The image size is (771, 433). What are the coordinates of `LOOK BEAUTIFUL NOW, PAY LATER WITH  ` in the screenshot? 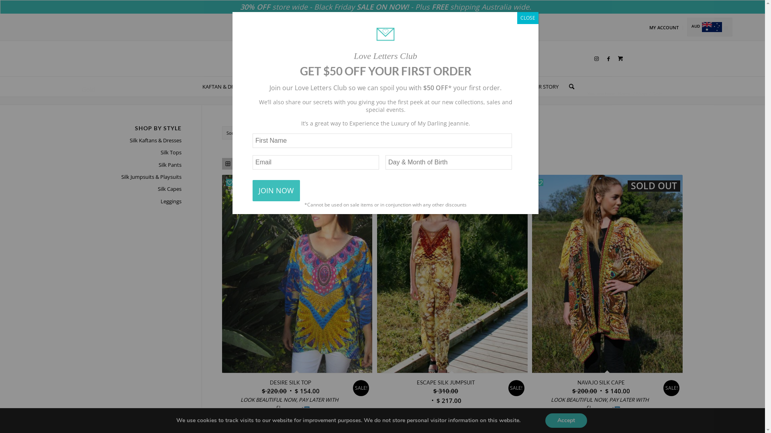 It's located at (601, 400).